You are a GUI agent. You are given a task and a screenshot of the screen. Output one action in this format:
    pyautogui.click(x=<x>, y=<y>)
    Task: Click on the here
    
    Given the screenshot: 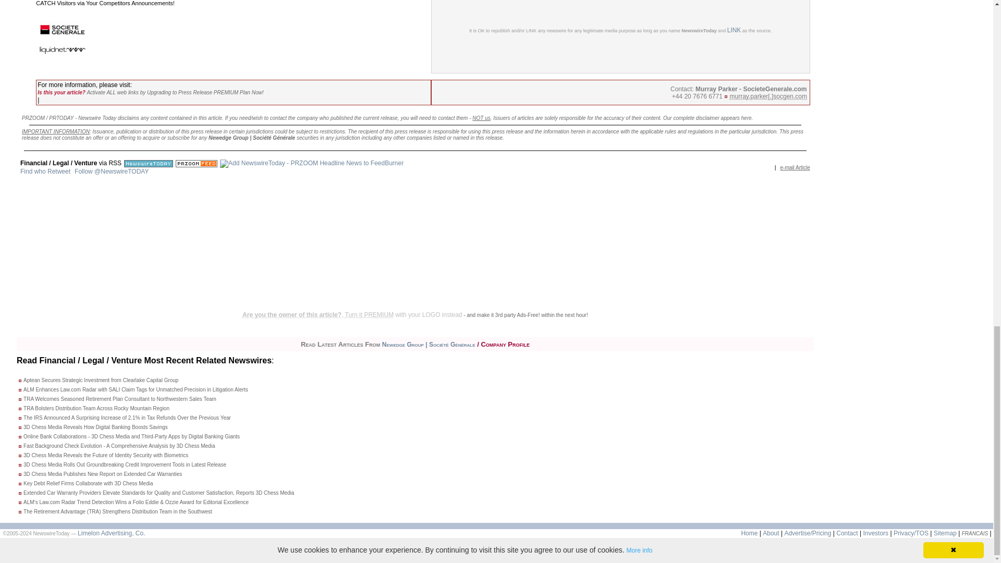 What is the action you would take?
    pyautogui.click(x=747, y=118)
    